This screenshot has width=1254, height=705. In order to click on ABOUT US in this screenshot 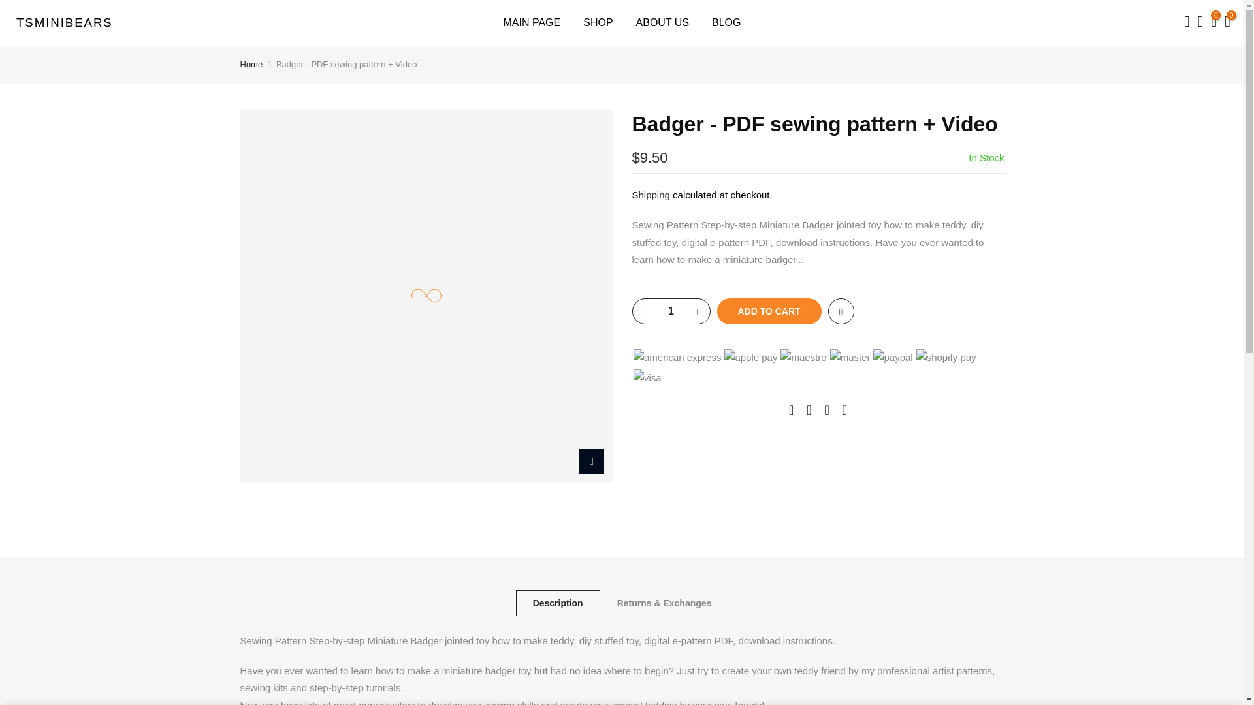, I will do `click(662, 23)`.